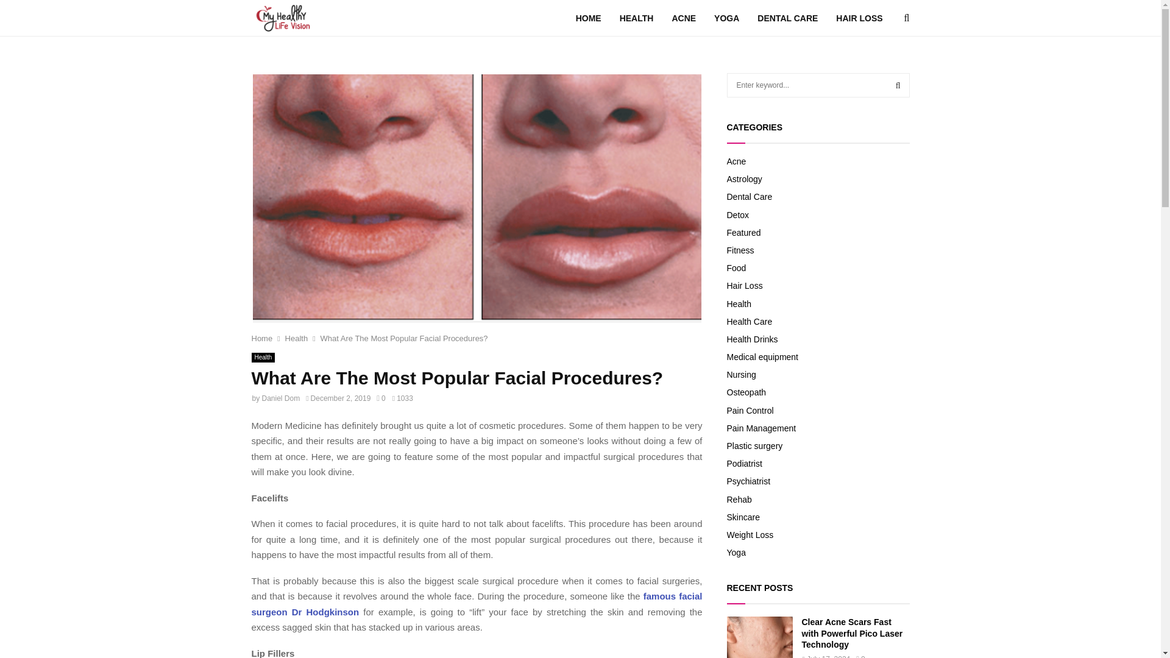 The image size is (1170, 658). I want to click on famous facial surgeon Dr Hodgkinson, so click(477, 604).